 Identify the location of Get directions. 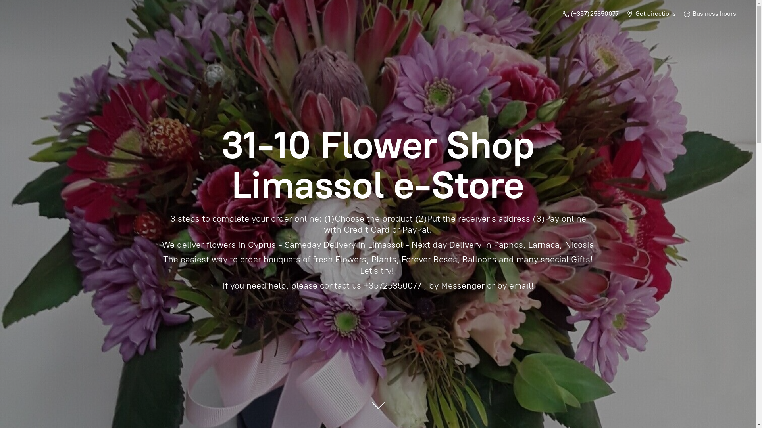
(651, 13).